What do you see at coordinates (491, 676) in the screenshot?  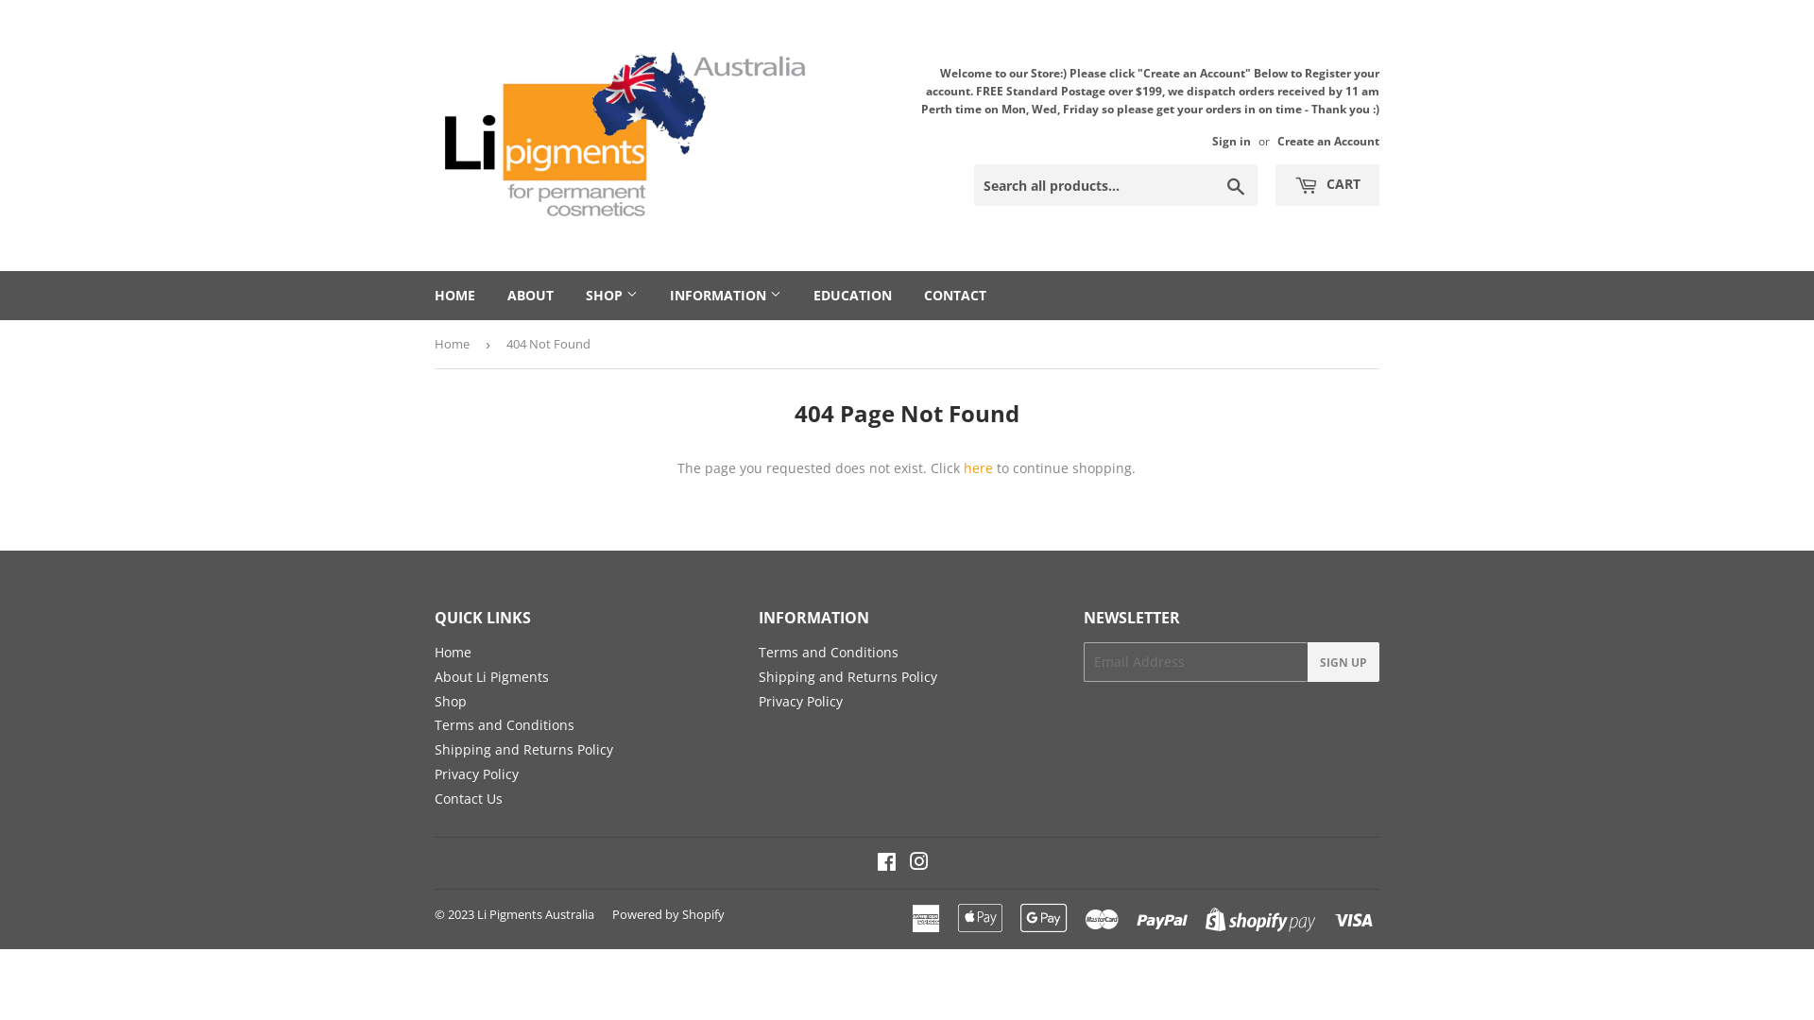 I see `About Li Pigments` at bounding box center [491, 676].